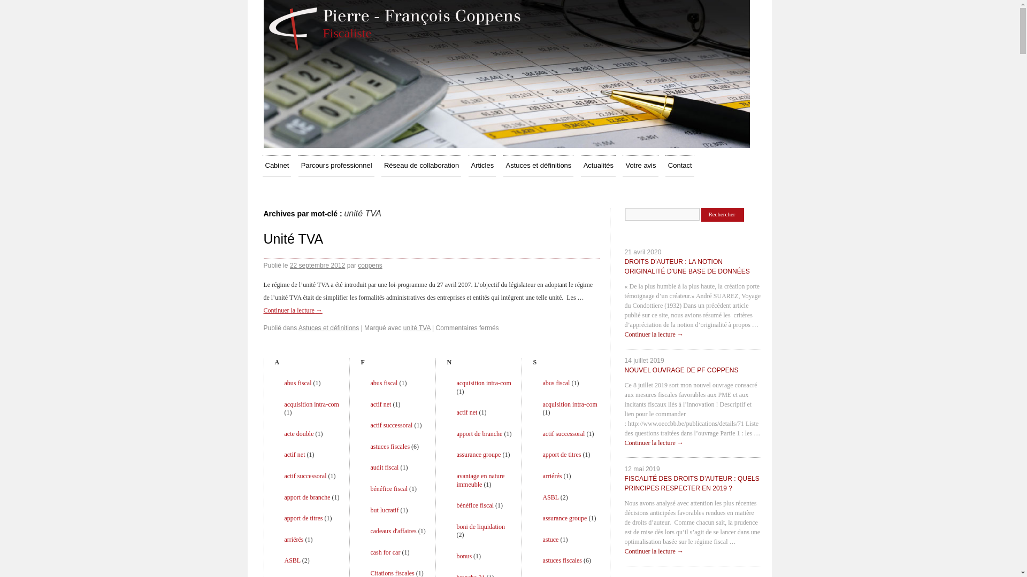 This screenshot has width=1027, height=577. I want to click on avantage en nature immeuble, so click(480, 480).